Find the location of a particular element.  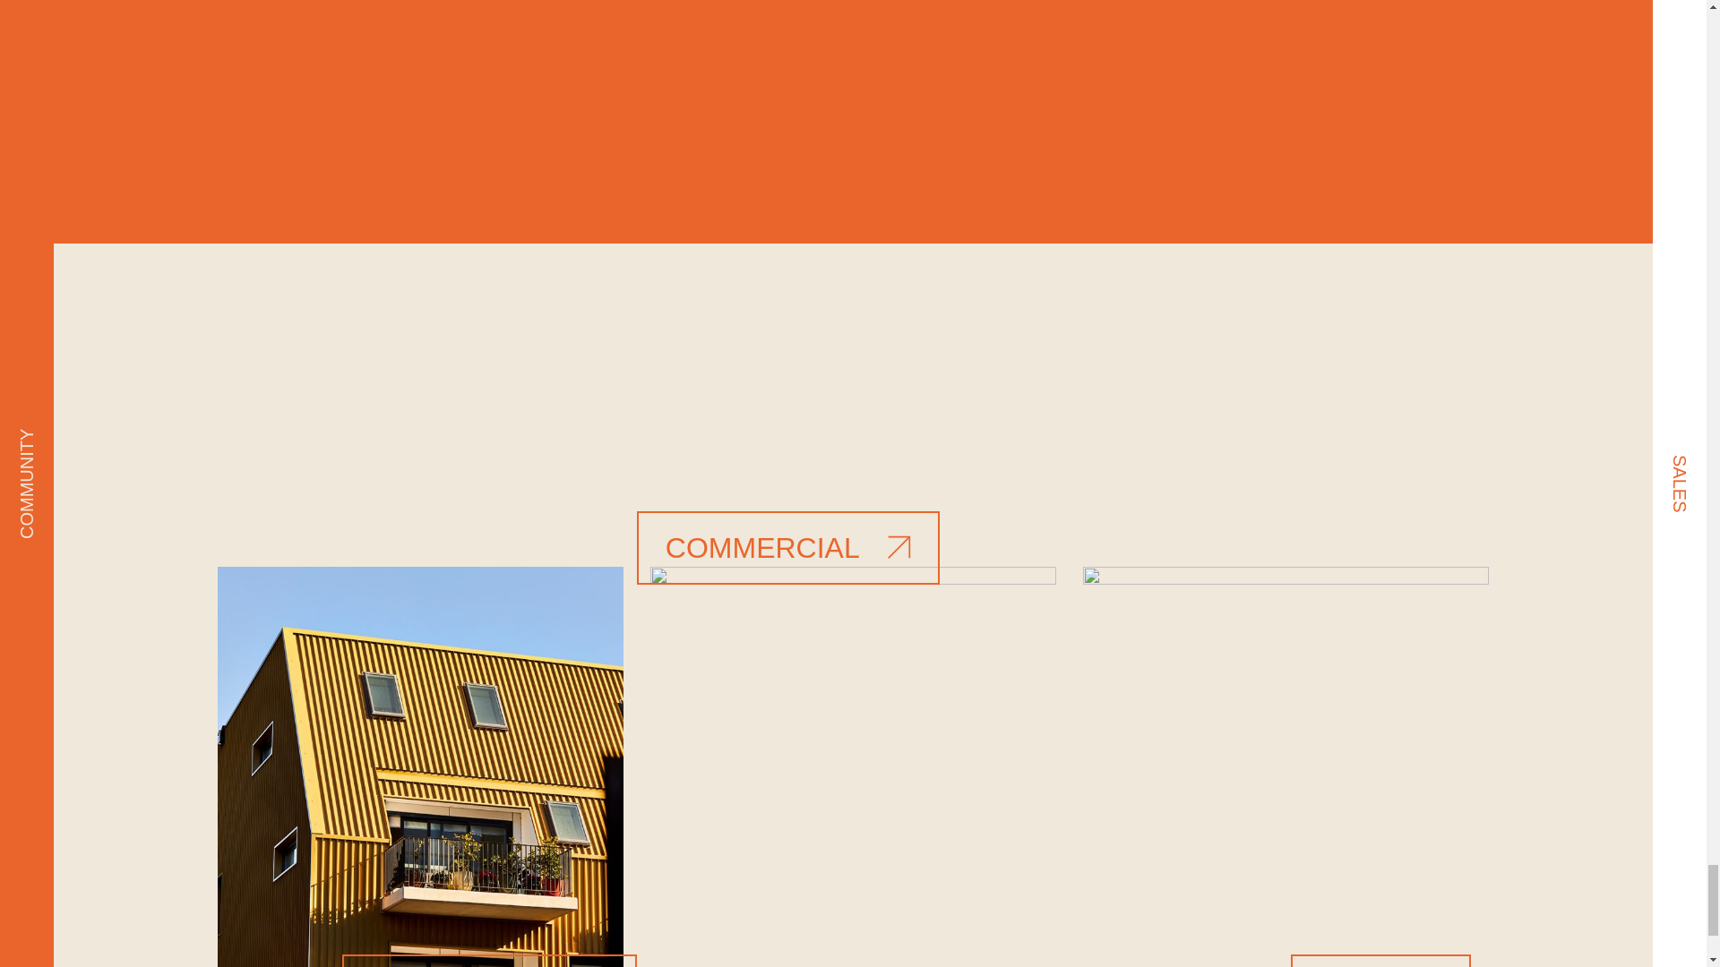

VISIT is located at coordinates (1380, 960).